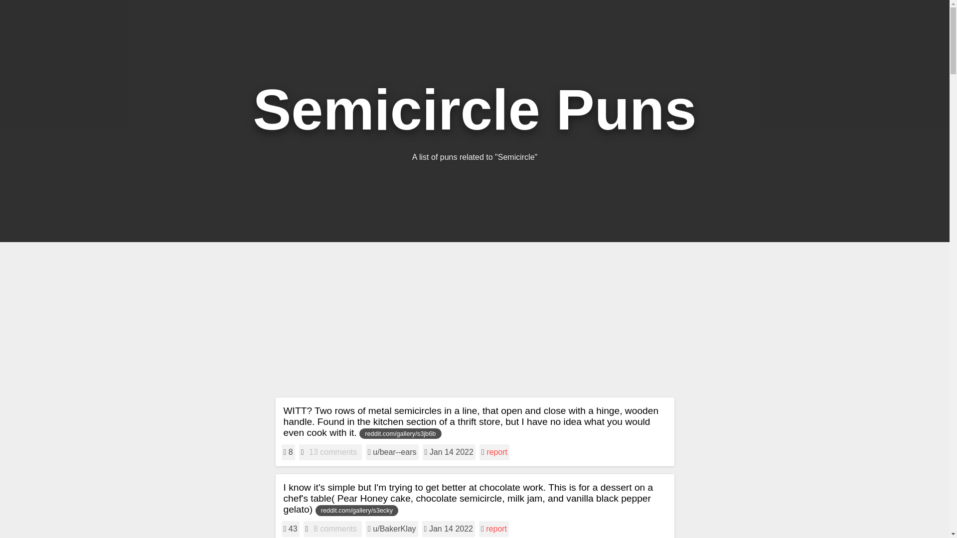 This screenshot has height=538, width=957. Describe the element at coordinates (333, 452) in the screenshot. I see `13 comments` at that location.